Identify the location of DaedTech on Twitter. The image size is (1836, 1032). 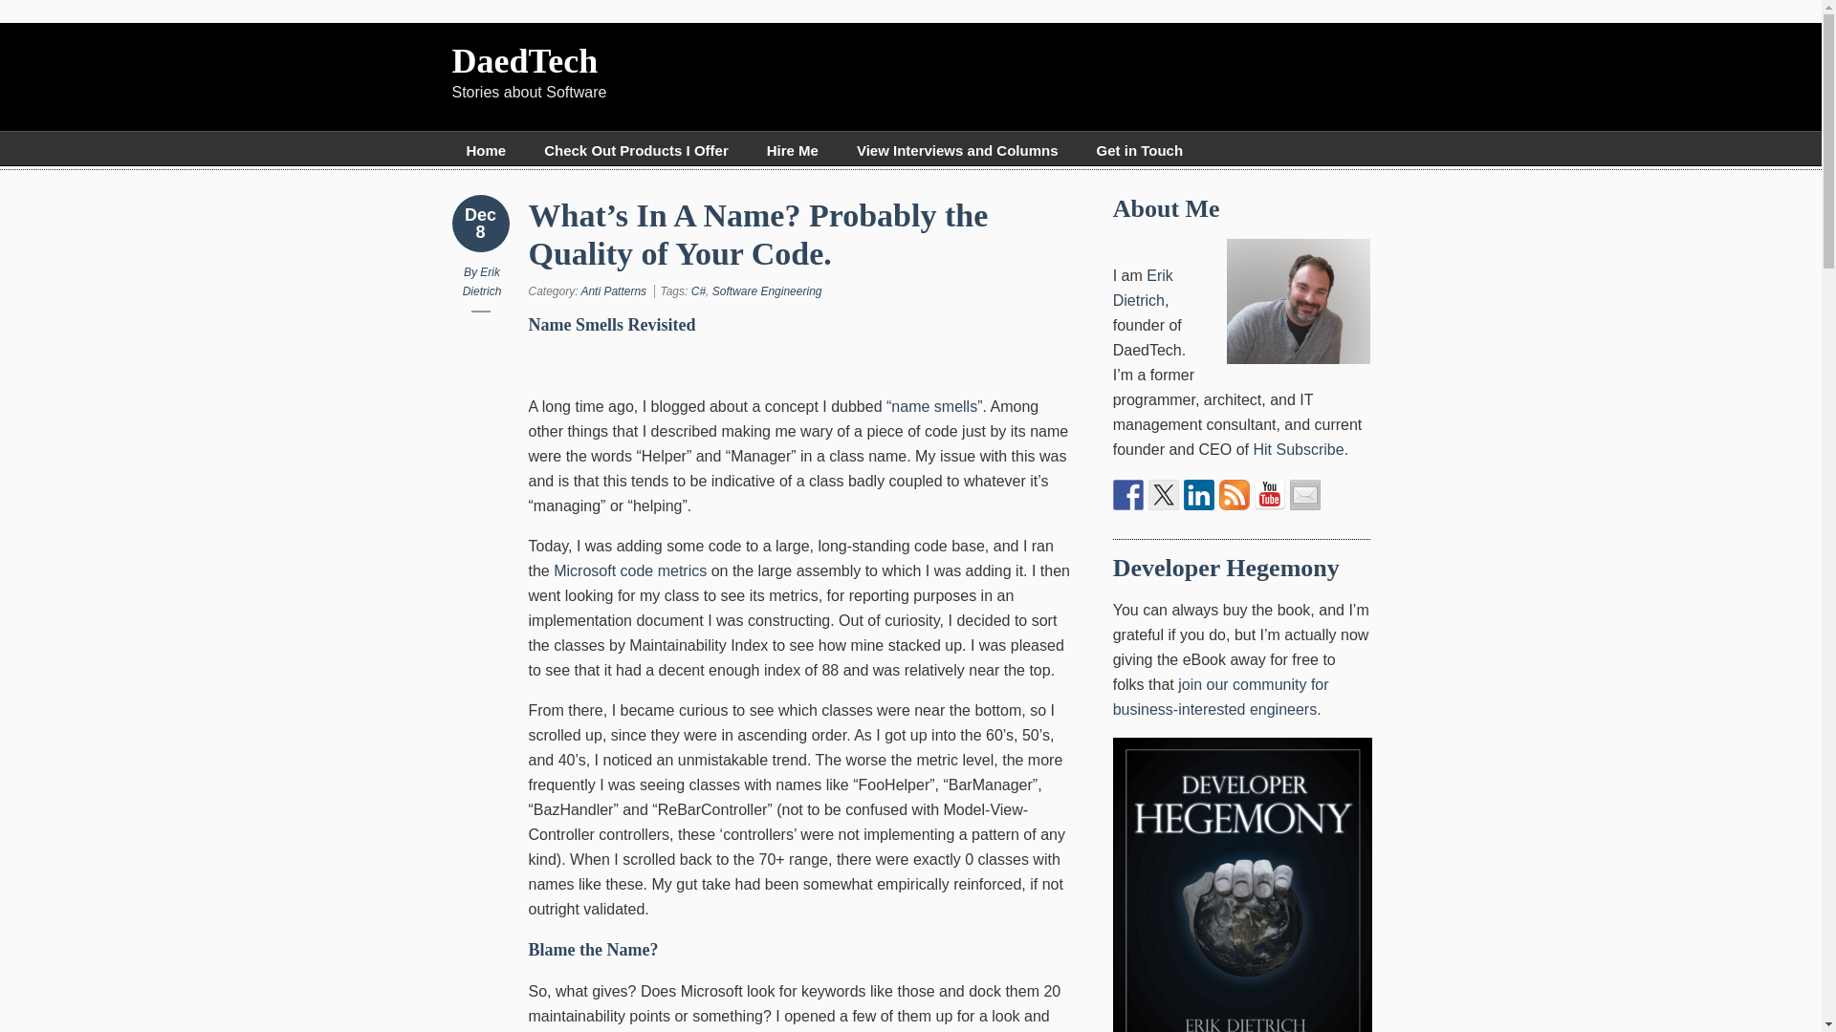
(1163, 495).